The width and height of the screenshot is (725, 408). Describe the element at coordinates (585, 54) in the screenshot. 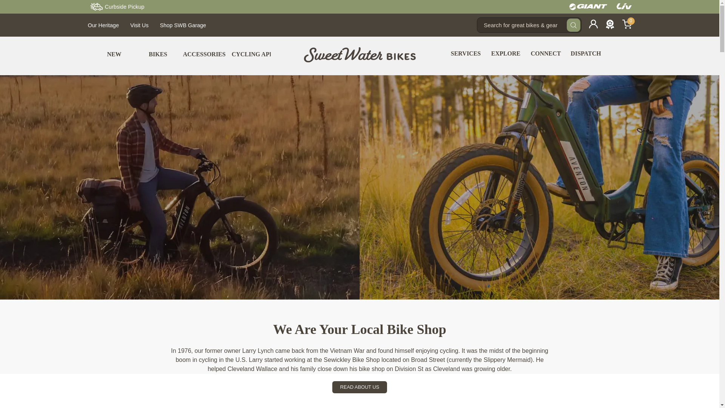

I see `DISPATCH` at that location.